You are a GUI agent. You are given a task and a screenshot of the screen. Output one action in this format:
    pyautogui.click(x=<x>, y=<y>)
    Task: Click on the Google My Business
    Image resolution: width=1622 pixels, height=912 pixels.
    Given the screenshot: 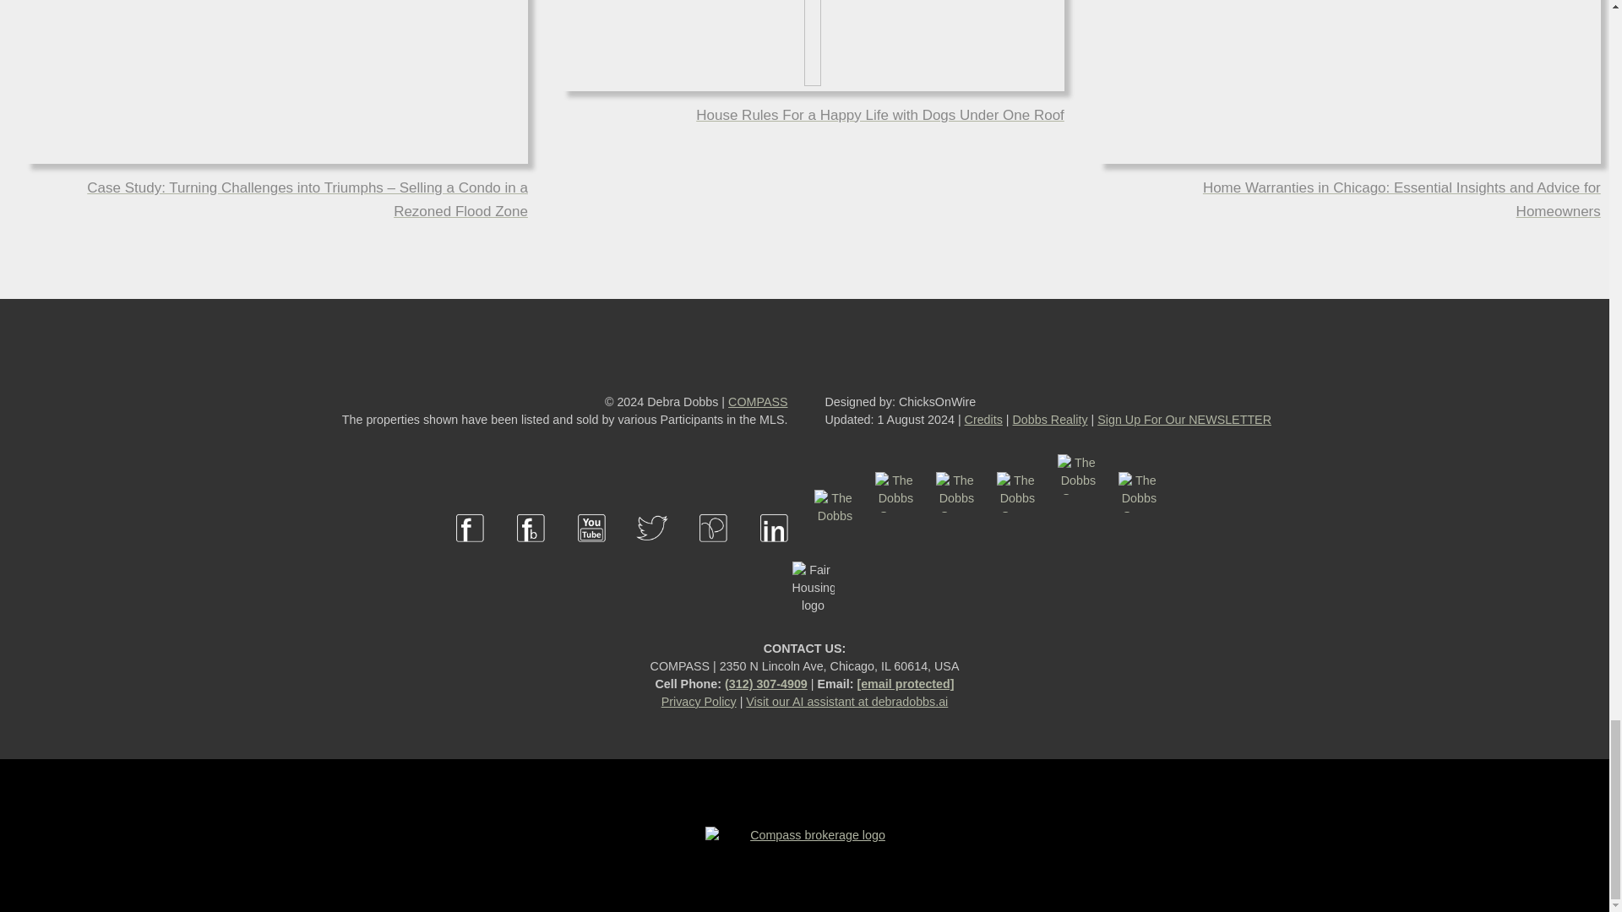 What is the action you would take?
    pyautogui.click(x=1078, y=552)
    